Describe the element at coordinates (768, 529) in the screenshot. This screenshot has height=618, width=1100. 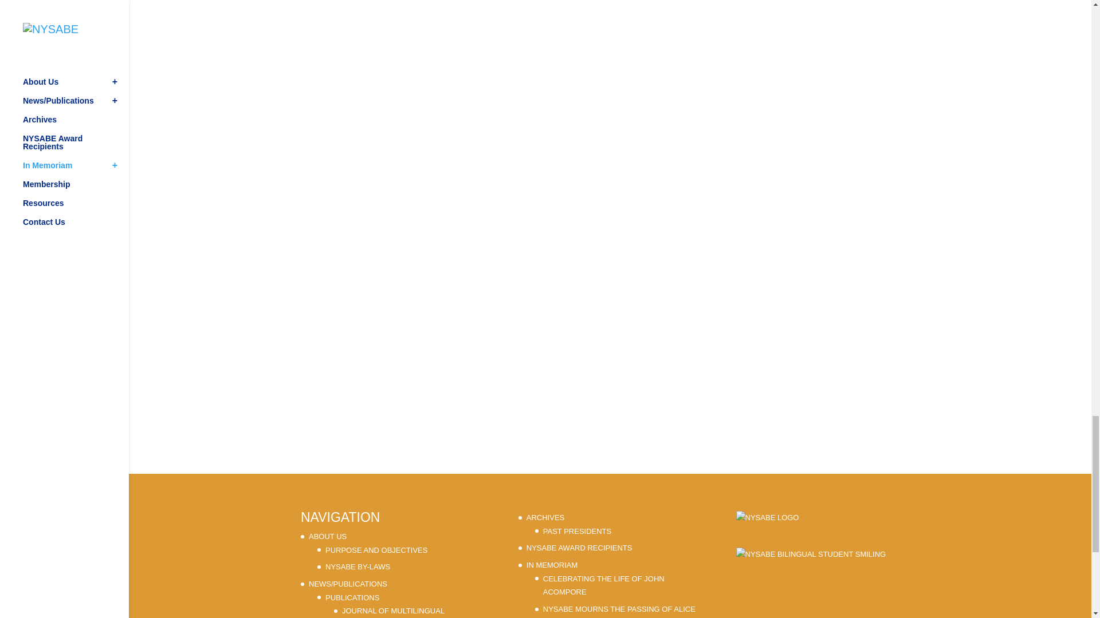
I see `NYSABE Logo` at that location.